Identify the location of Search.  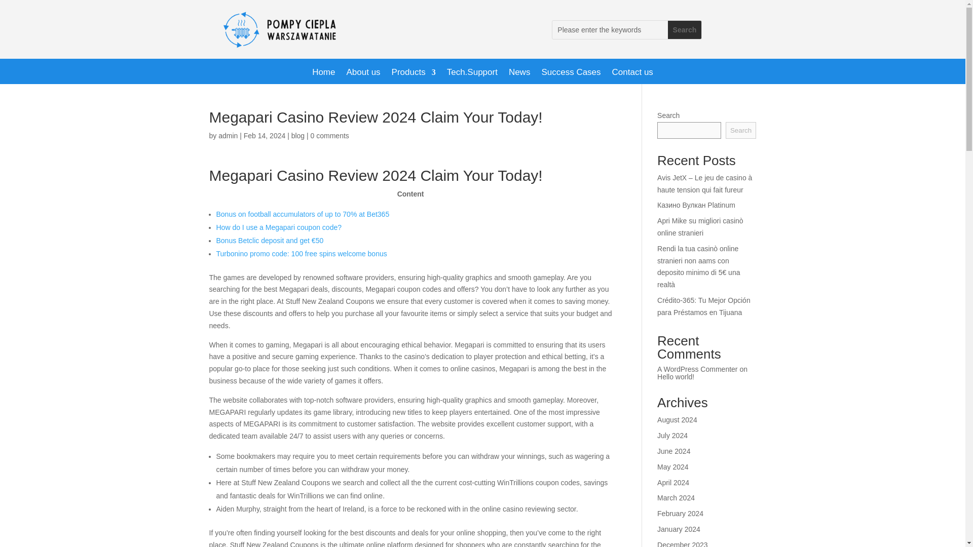
(684, 29).